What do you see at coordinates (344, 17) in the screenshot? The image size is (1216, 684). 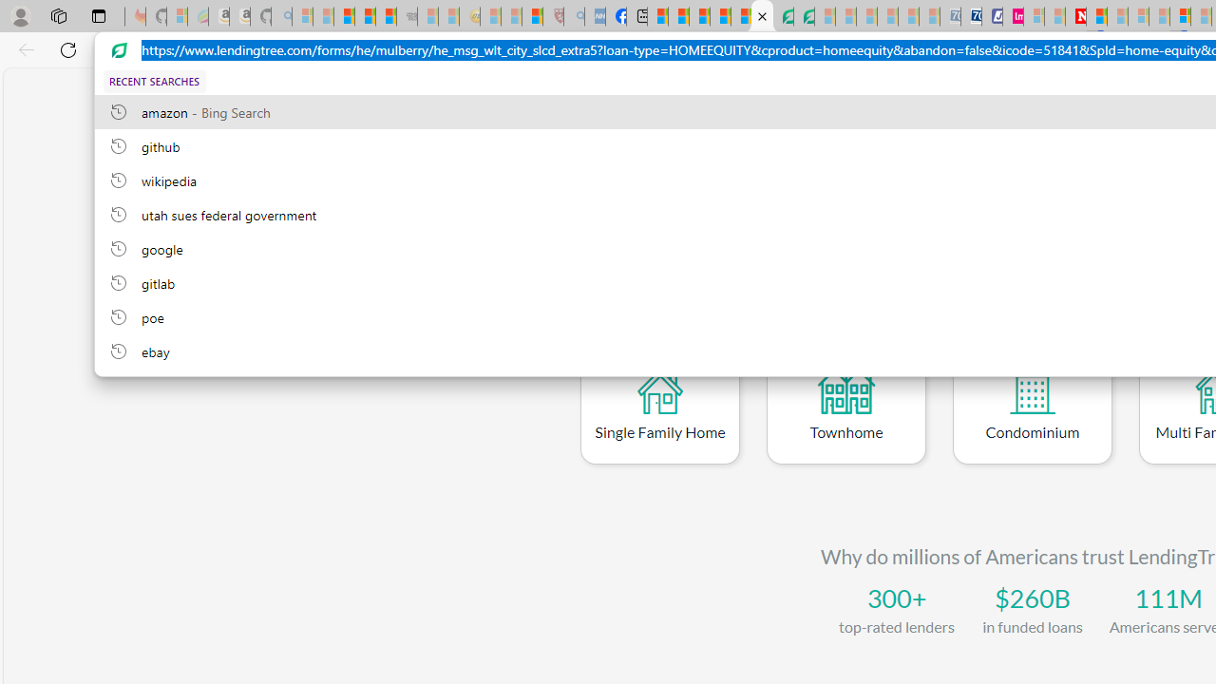 I see `The Weather Channel - MSN` at bounding box center [344, 17].